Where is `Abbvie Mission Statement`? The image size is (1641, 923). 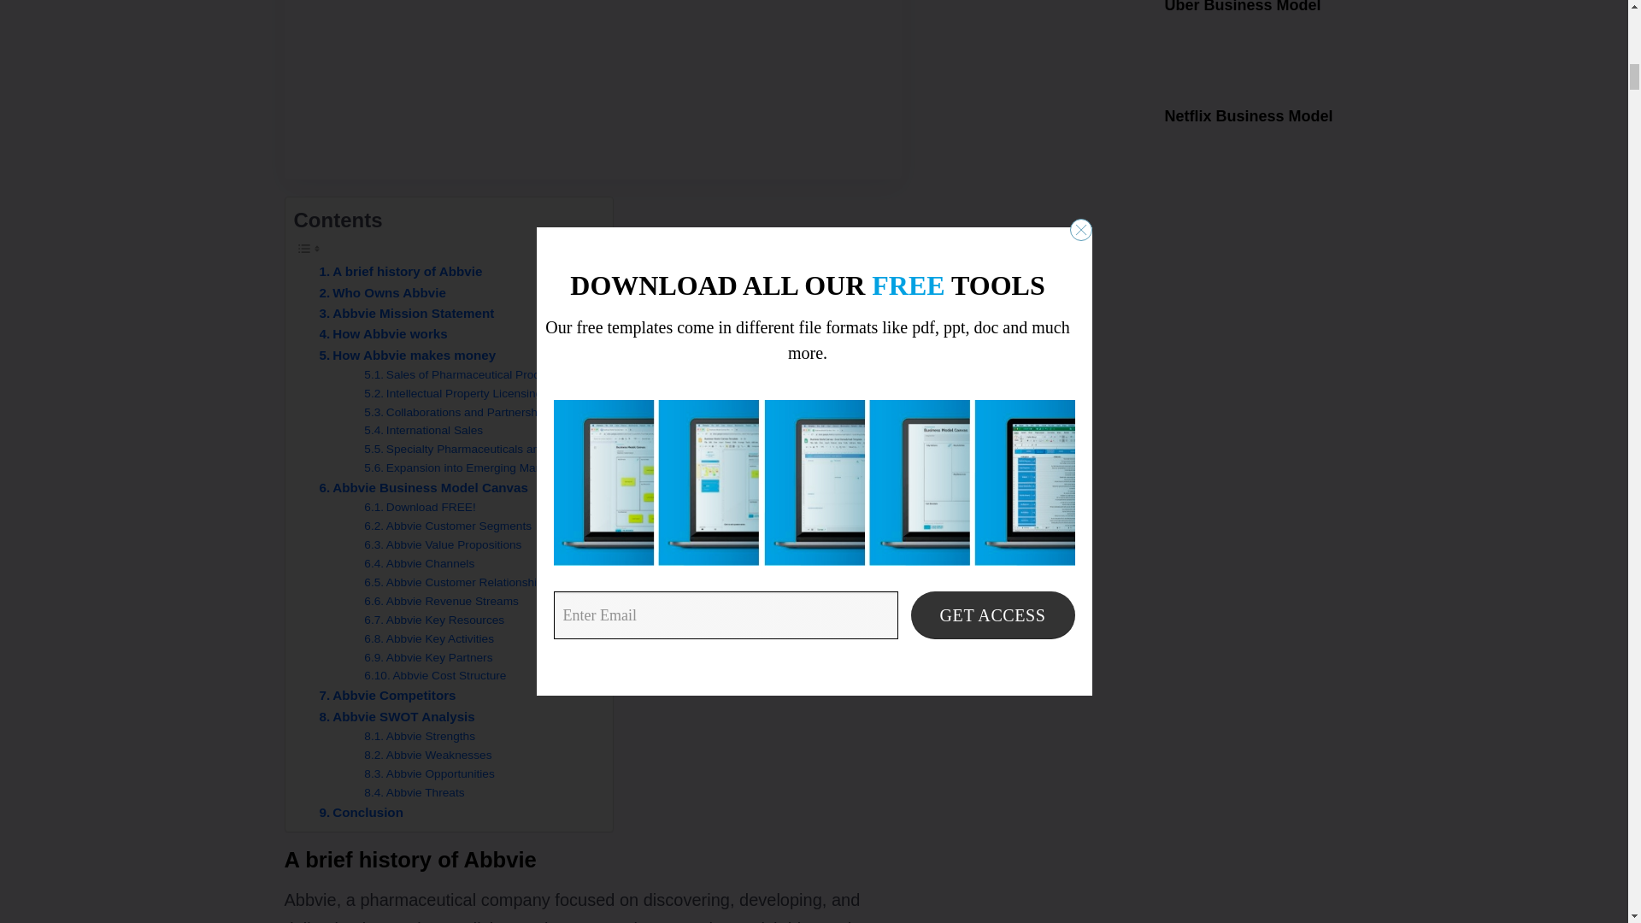 Abbvie Mission Statement is located at coordinates (407, 314).